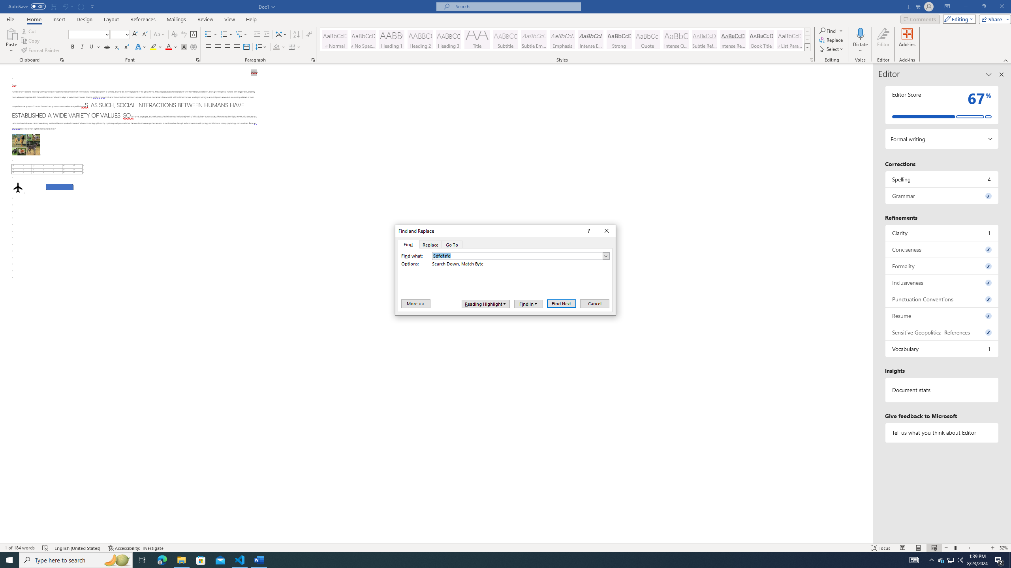 Image resolution: width=1011 pixels, height=568 pixels. Describe the element at coordinates (534, 39) in the screenshot. I see `Subtle Emphasis` at that location.